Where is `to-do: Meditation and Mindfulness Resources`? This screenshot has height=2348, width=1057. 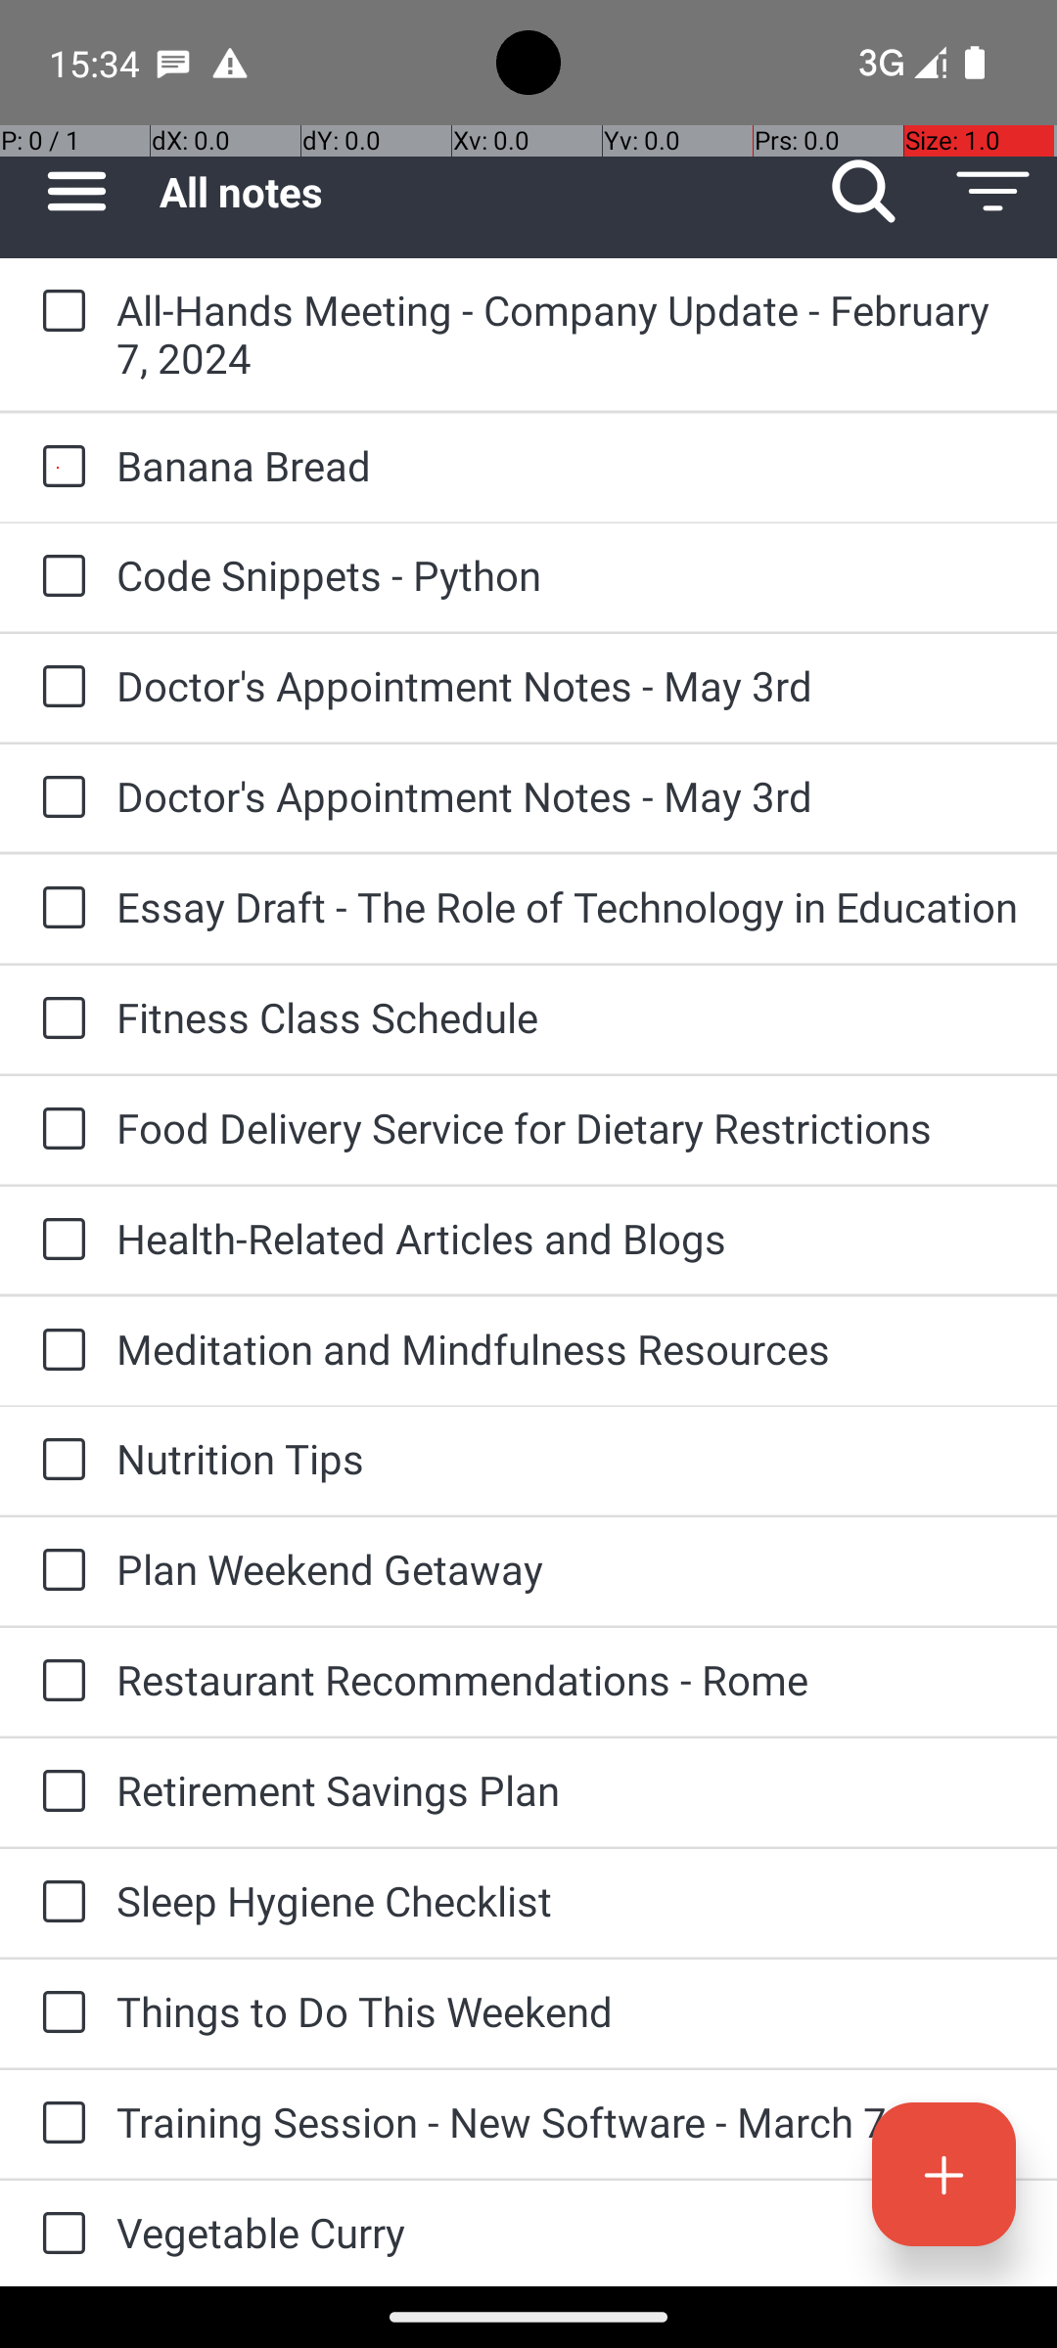
to-do: Meditation and Mindfulness Resources is located at coordinates (59, 1352).